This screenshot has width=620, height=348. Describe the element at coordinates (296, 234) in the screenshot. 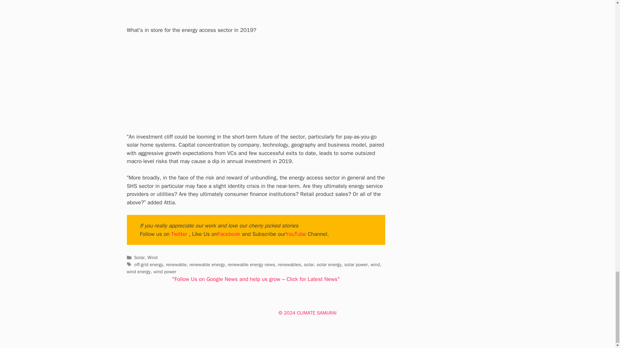

I see `YouTube` at that location.